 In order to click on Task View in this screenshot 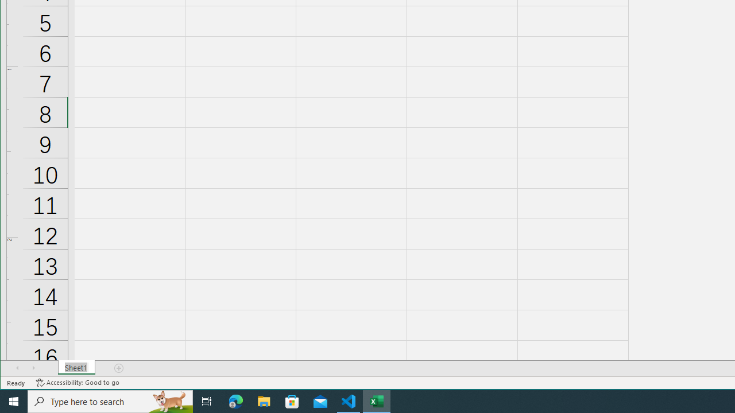, I will do `click(207, 402)`.